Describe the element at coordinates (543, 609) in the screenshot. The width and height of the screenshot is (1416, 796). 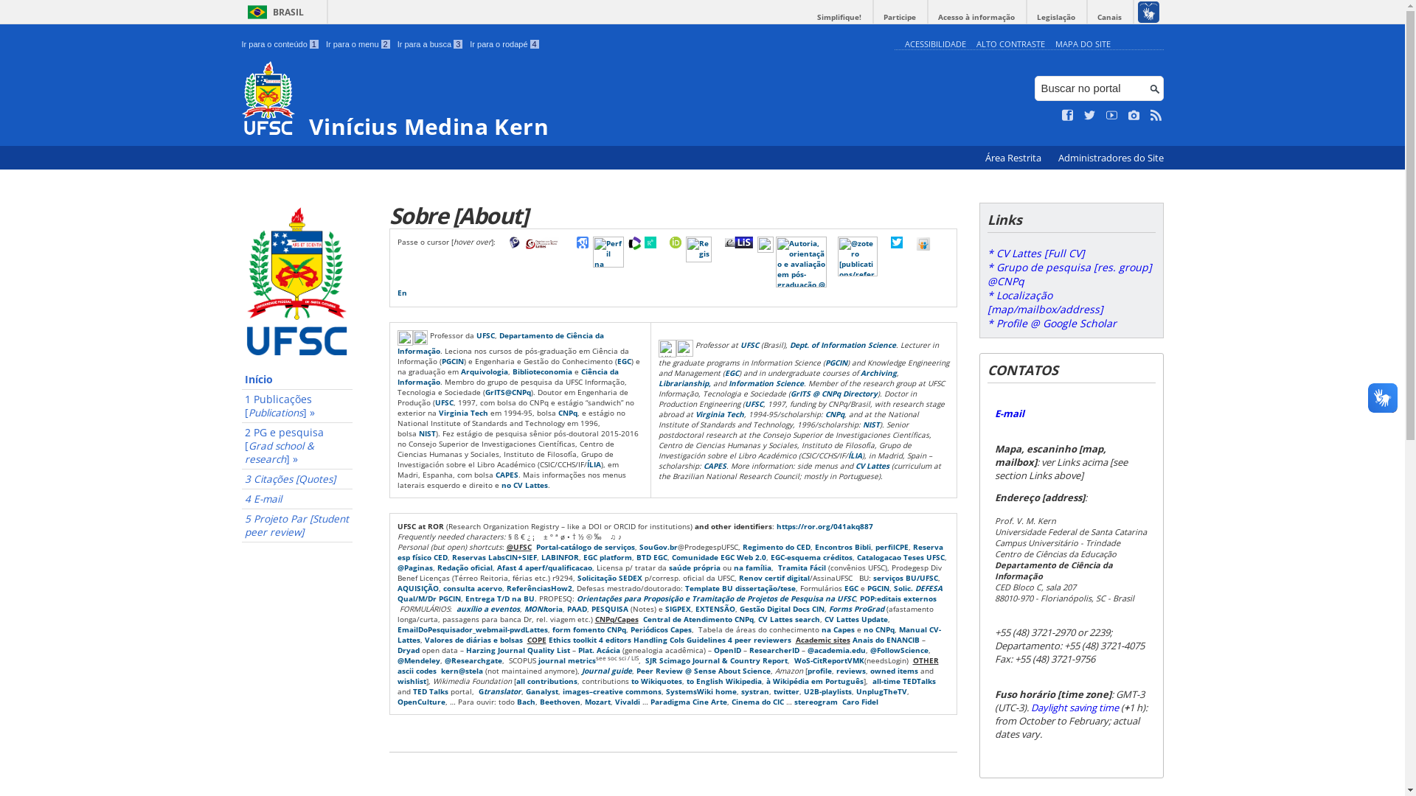
I see `MONItoria` at that location.